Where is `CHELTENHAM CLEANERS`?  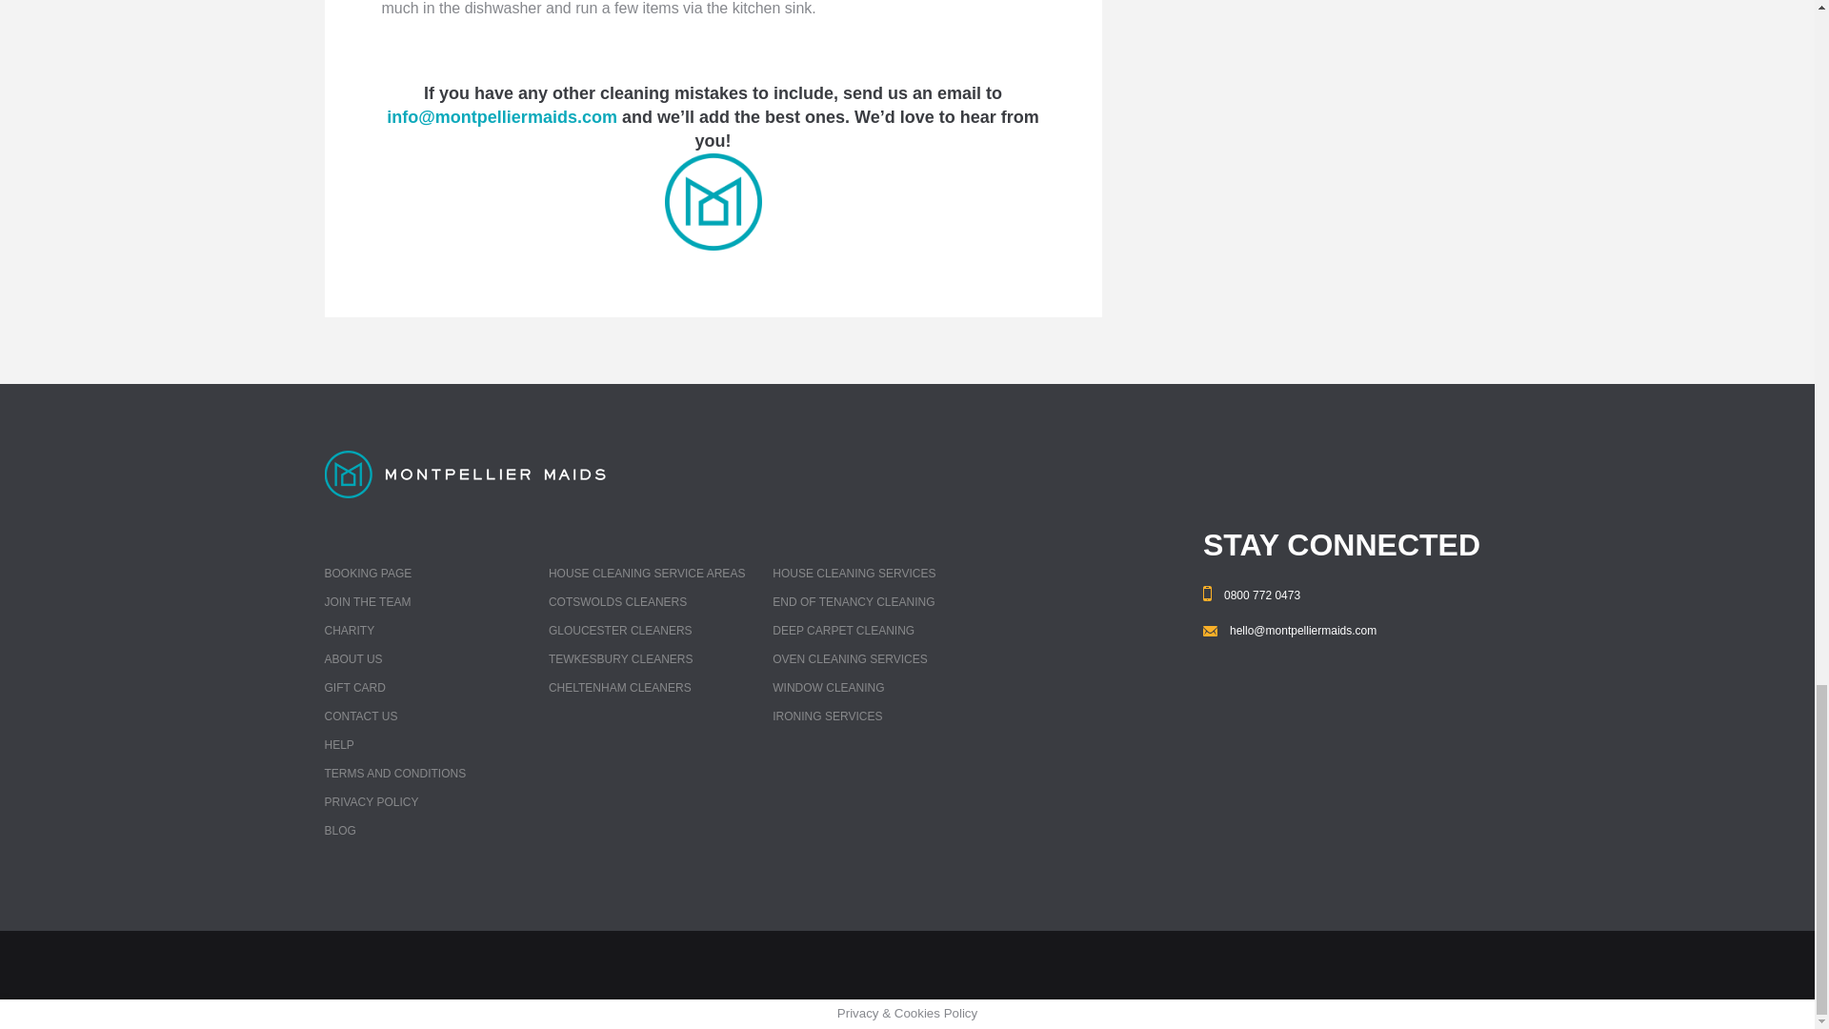
CHELTENHAM CLEANERS is located at coordinates (619, 688).